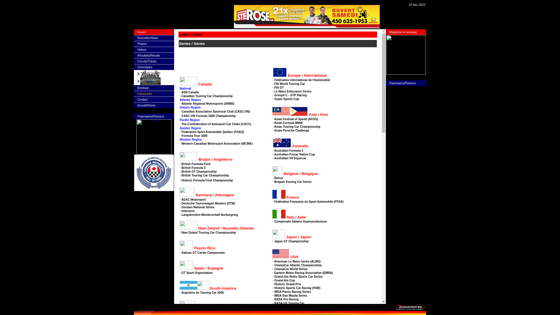  What do you see at coordinates (143, 88) in the screenshot?
I see `Boutique` at bounding box center [143, 88].